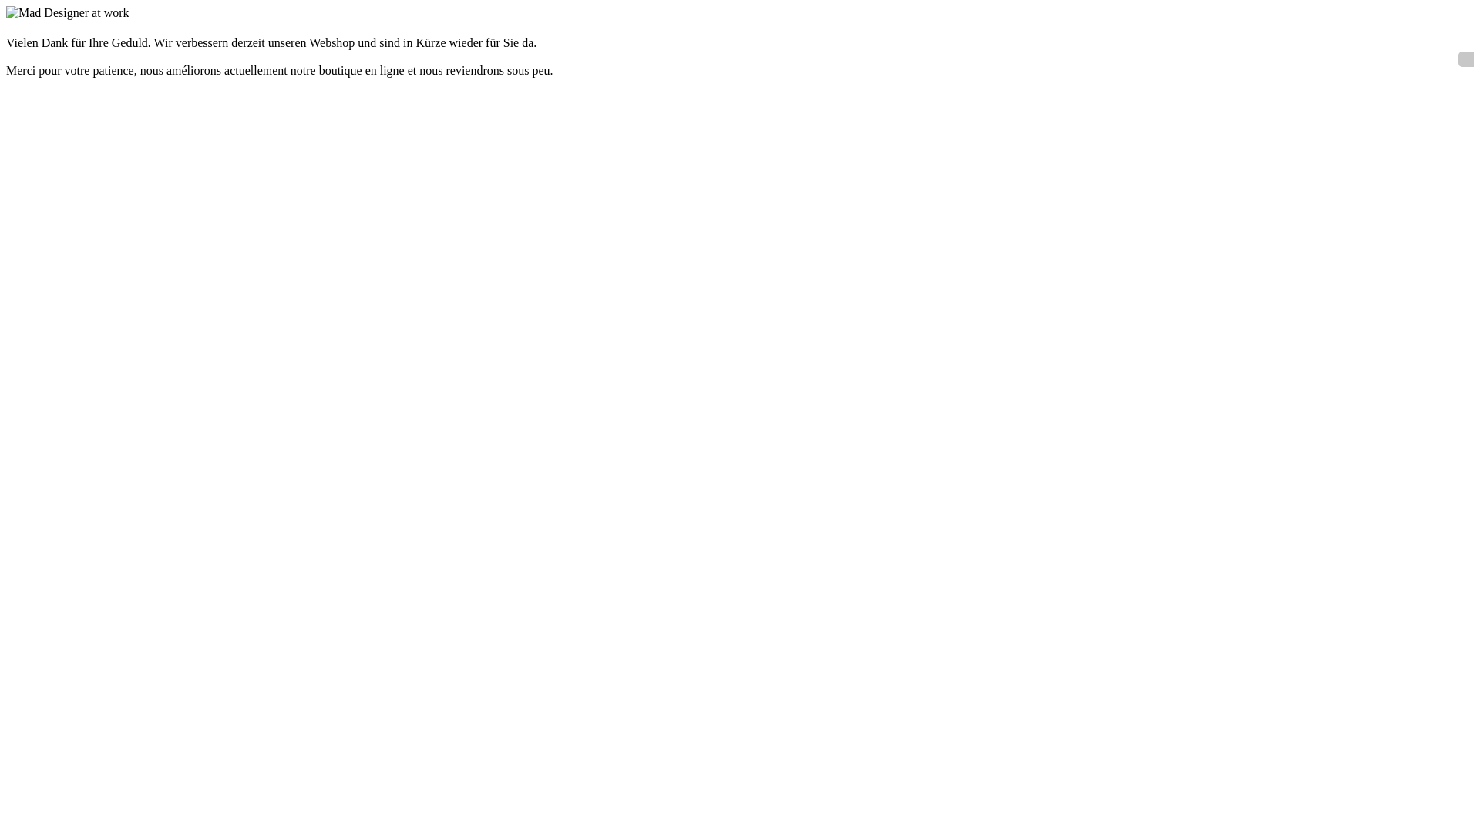 This screenshot has width=1480, height=832. What do you see at coordinates (68, 13) in the screenshot?
I see `Mad Designer at work` at bounding box center [68, 13].